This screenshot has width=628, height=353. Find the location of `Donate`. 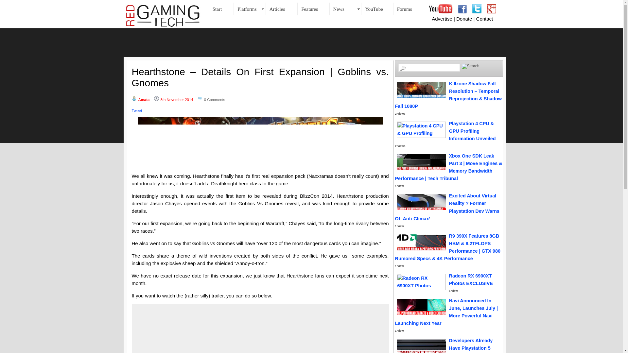

Donate is located at coordinates (464, 18).